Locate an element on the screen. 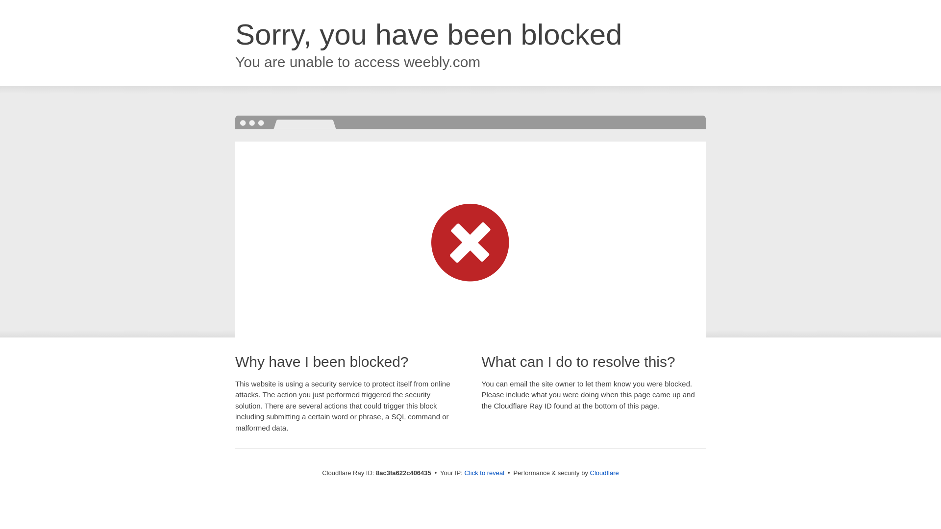 This screenshot has height=529, width=941. Cloudflare is located at coordinates (604, 473).